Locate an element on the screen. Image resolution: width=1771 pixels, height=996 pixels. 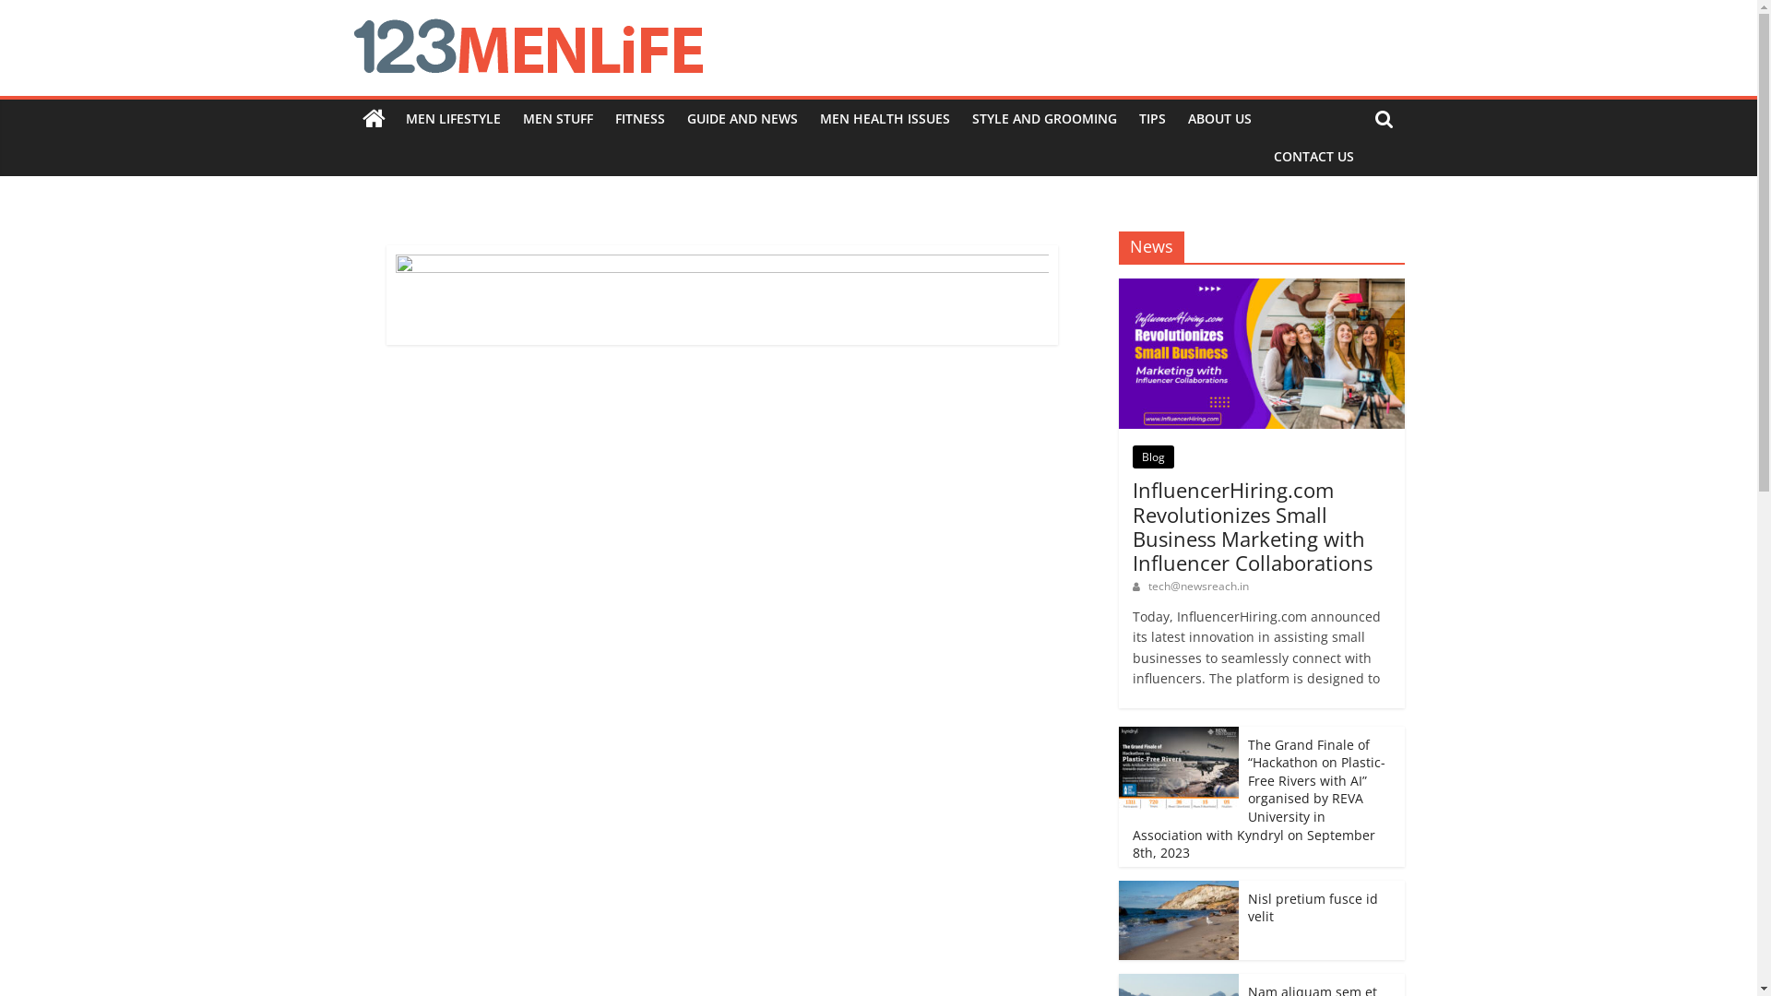
Nisl pretium fusce id velit is located at coordinates (1178, 891).